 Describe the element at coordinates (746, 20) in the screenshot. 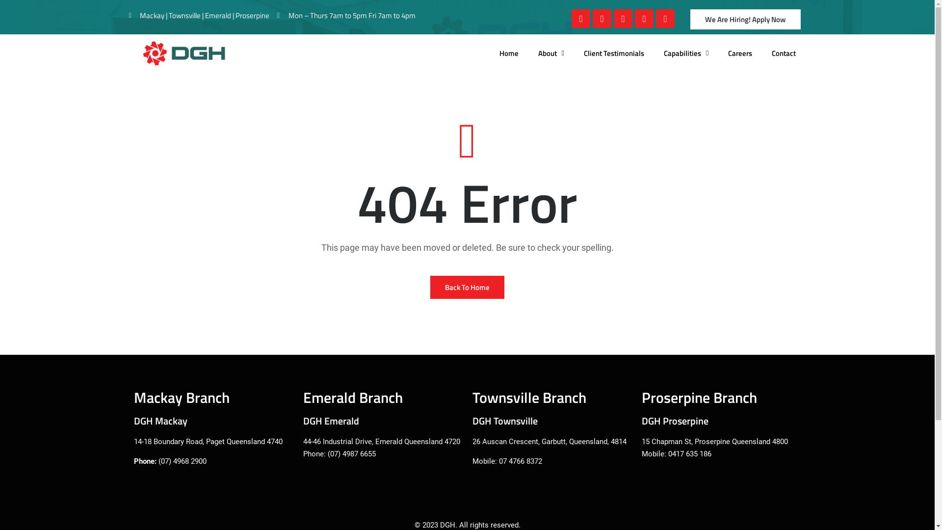

I see `We Are Hiring! Apply Now` at that location.